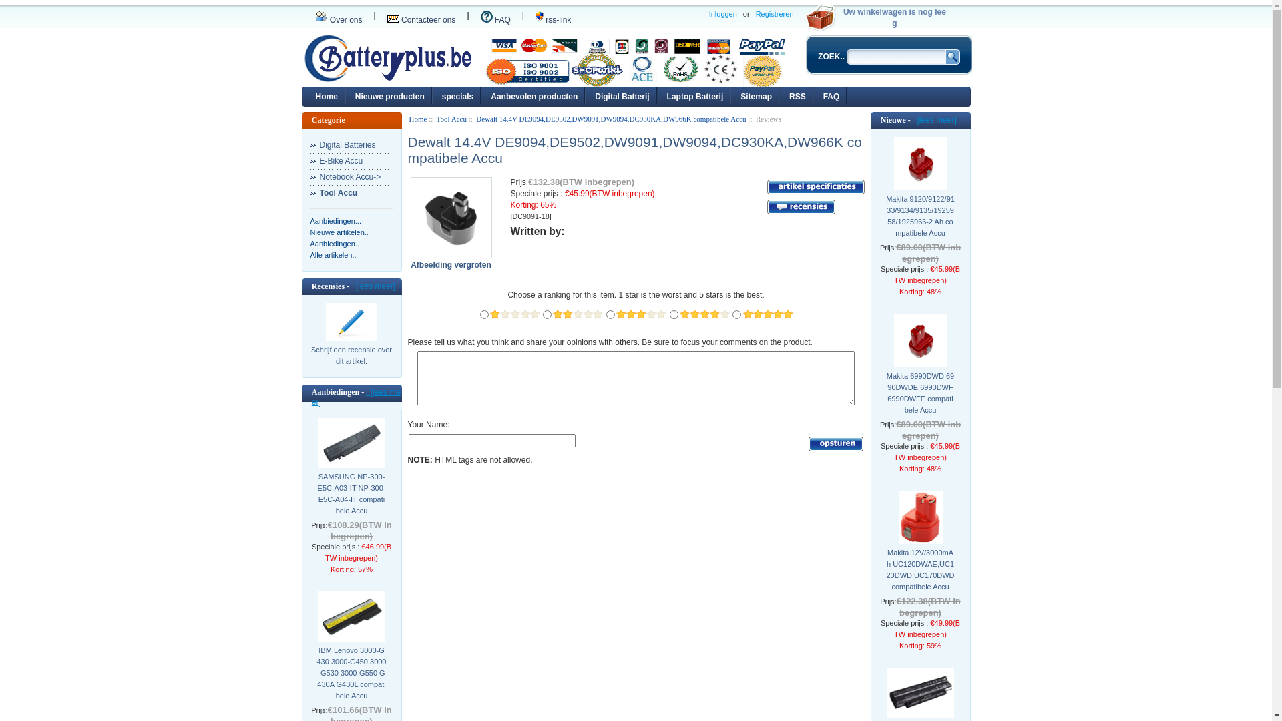 The height and width of the screenshot is (721, 1282). Describe the element at coordinates (768, 314) in the screenshot. I see ` Vijf sterren ` at that location.